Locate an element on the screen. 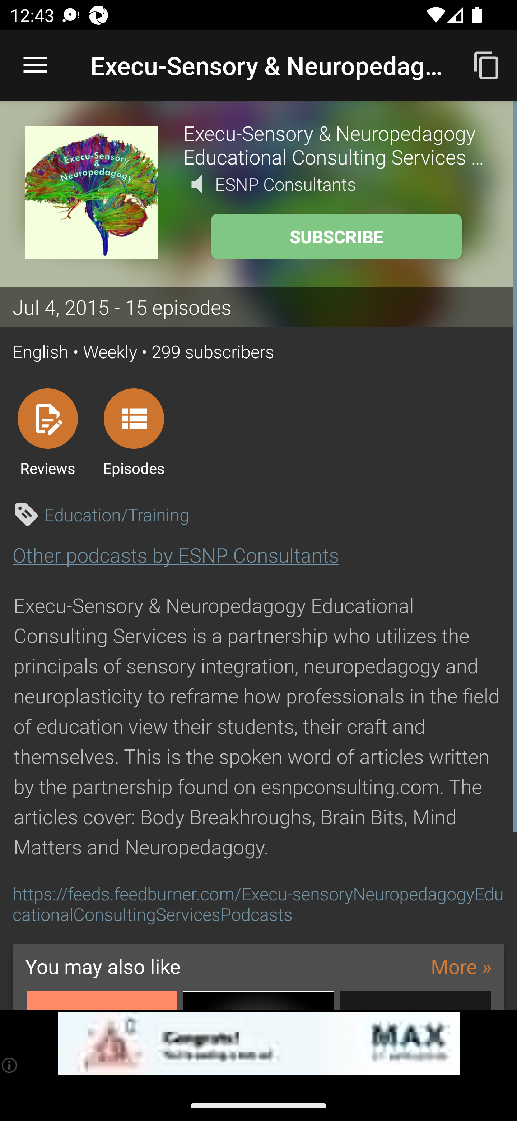  SUBSCRIBE is located at coordinates (336, 236).